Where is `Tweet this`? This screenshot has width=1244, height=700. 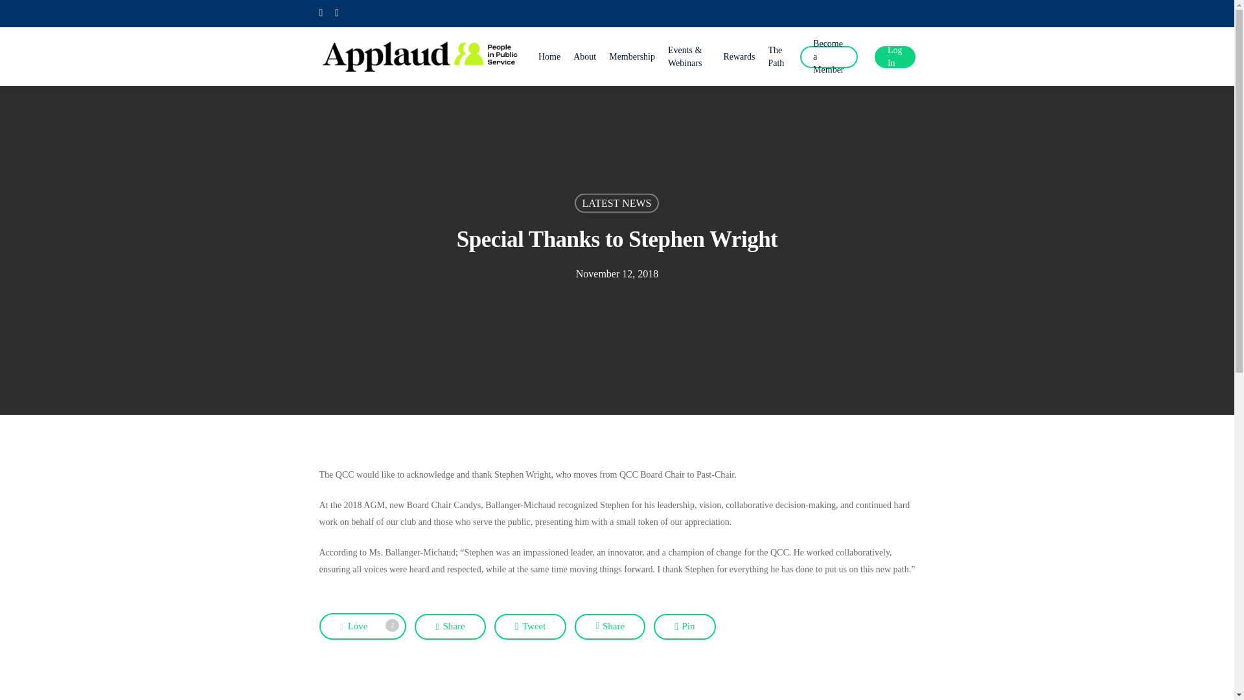 Tweet this is located at coordinates (530, 627).